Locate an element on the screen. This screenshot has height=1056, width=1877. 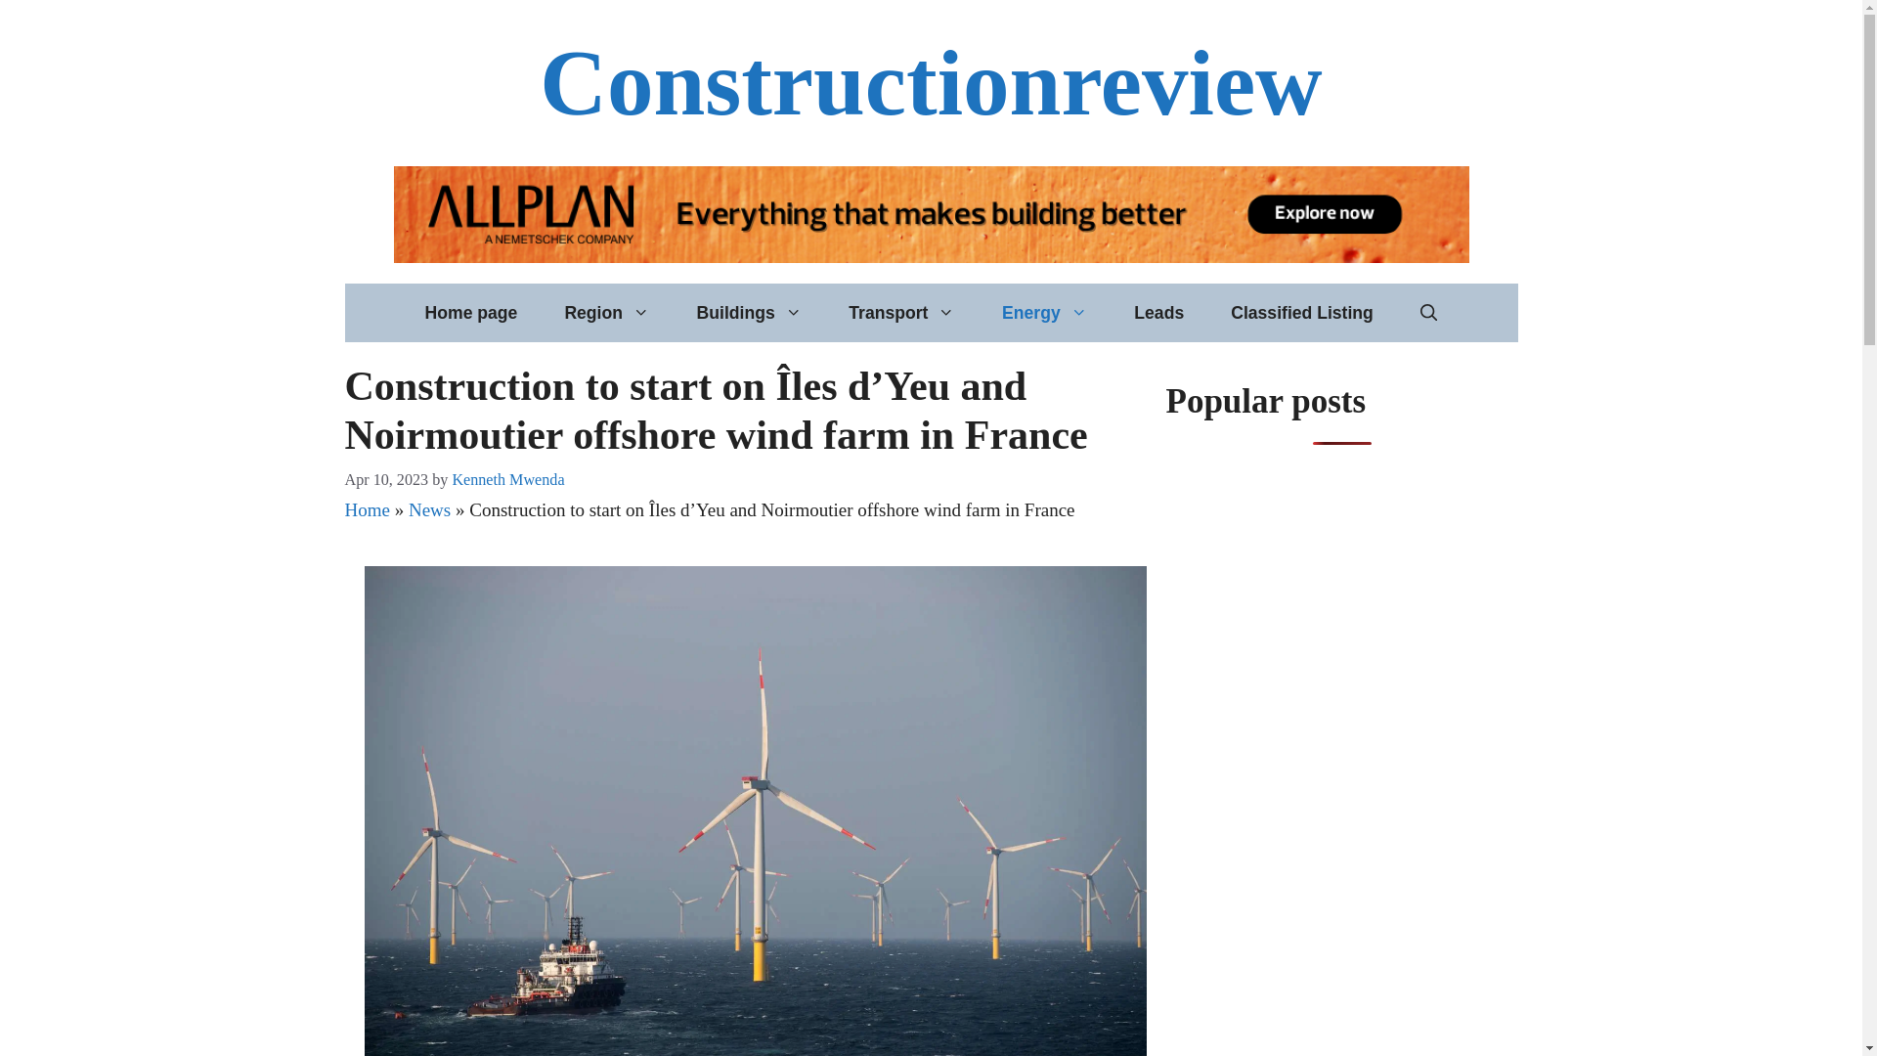
Leads is located at coordinates (1158, 313).